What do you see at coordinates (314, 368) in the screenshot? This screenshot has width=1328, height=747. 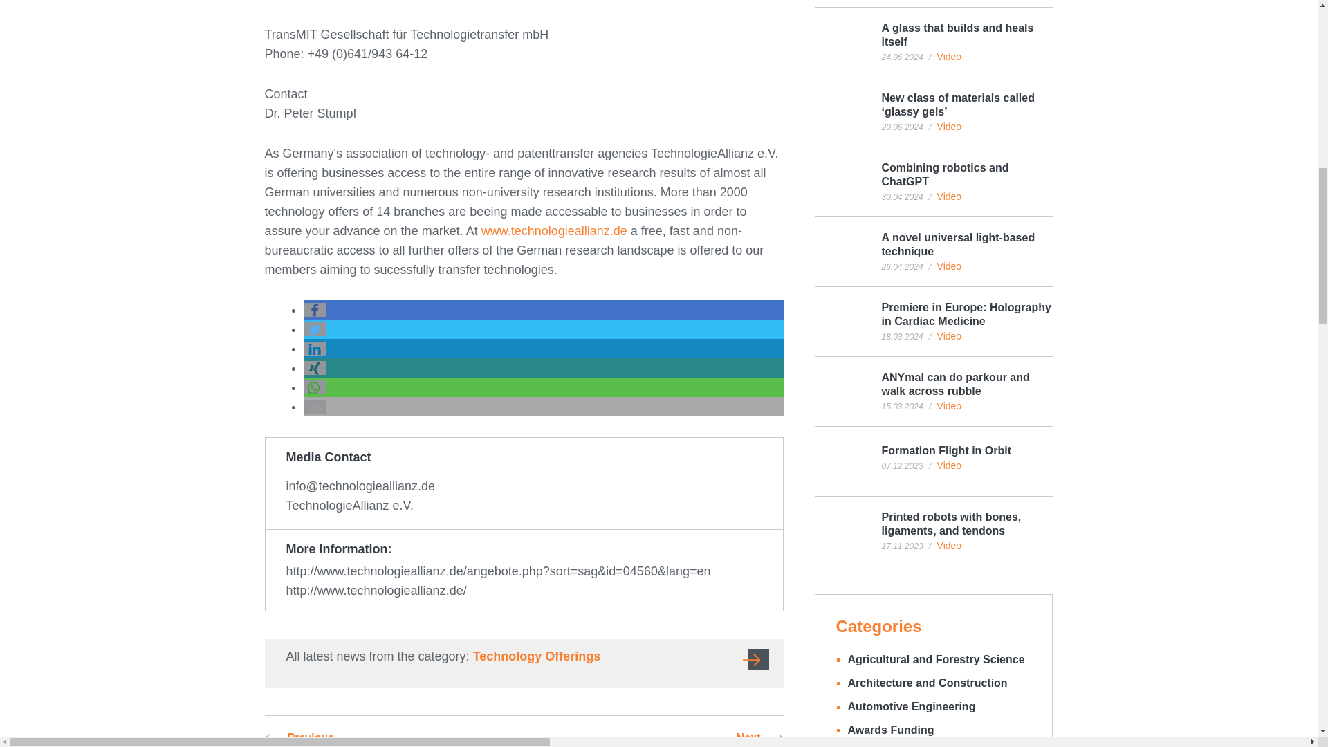 I see `Share on XING` at bounding box center [314, 368].